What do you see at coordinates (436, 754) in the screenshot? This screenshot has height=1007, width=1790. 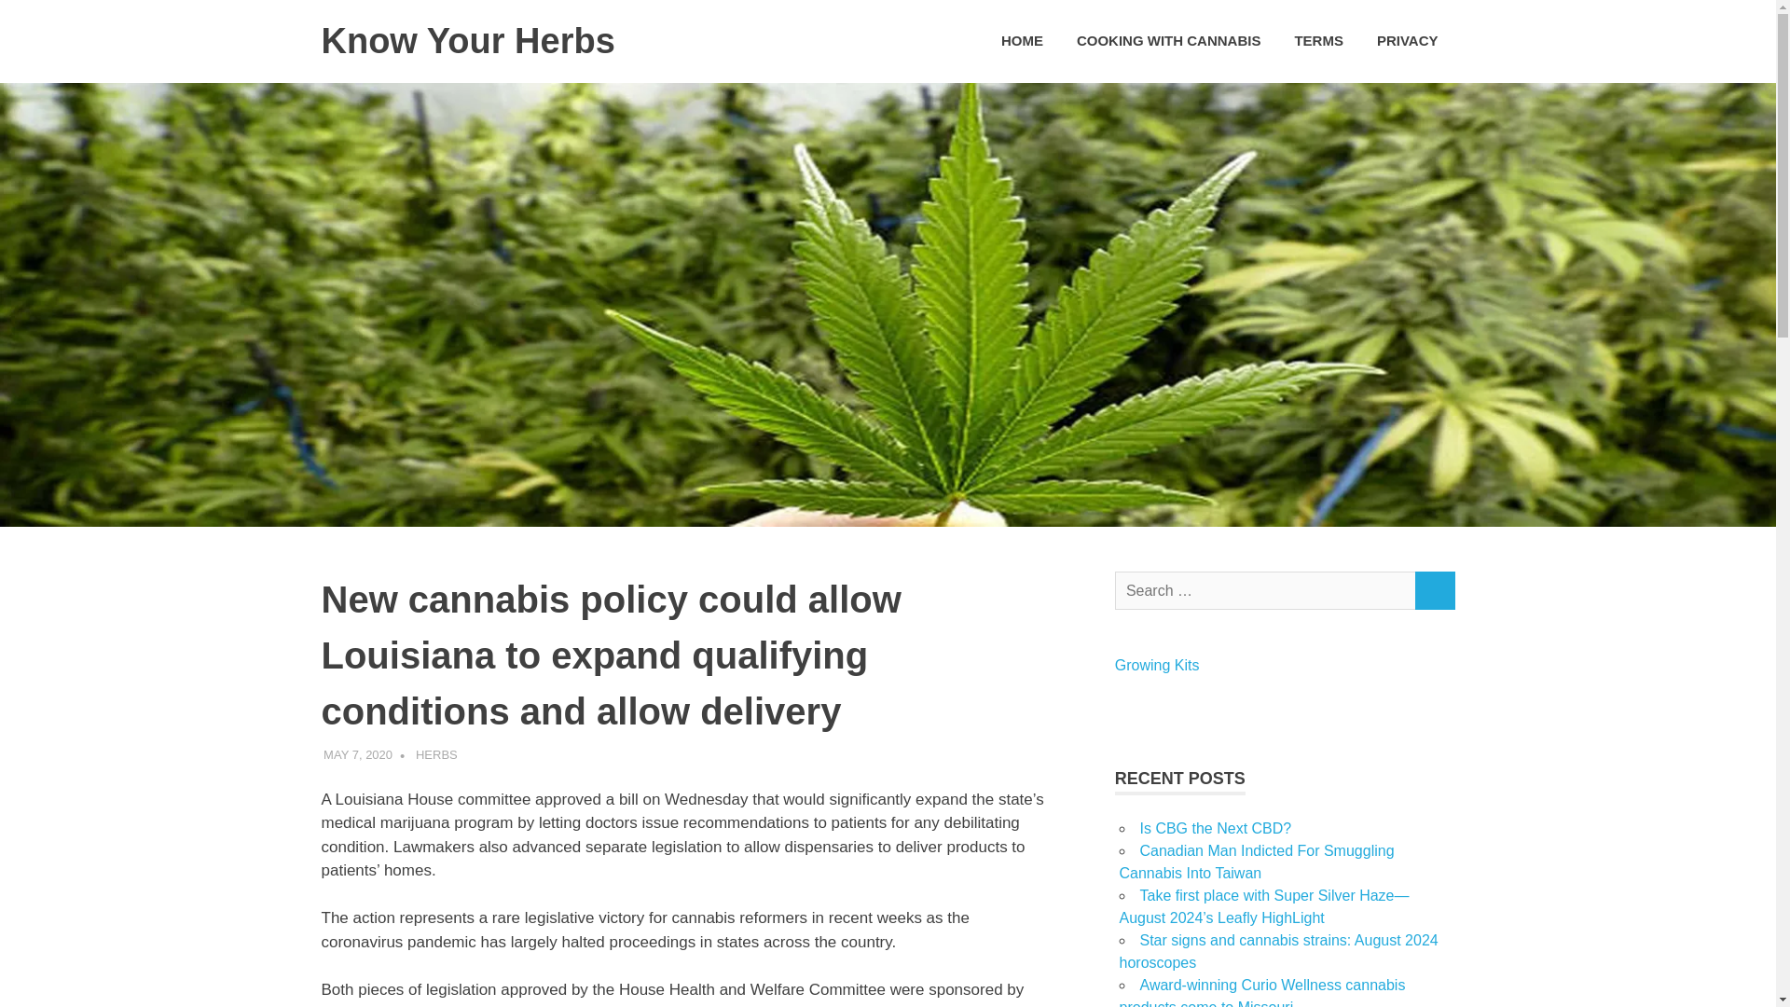 I see `HERBS` at bounding box center [436, 754].